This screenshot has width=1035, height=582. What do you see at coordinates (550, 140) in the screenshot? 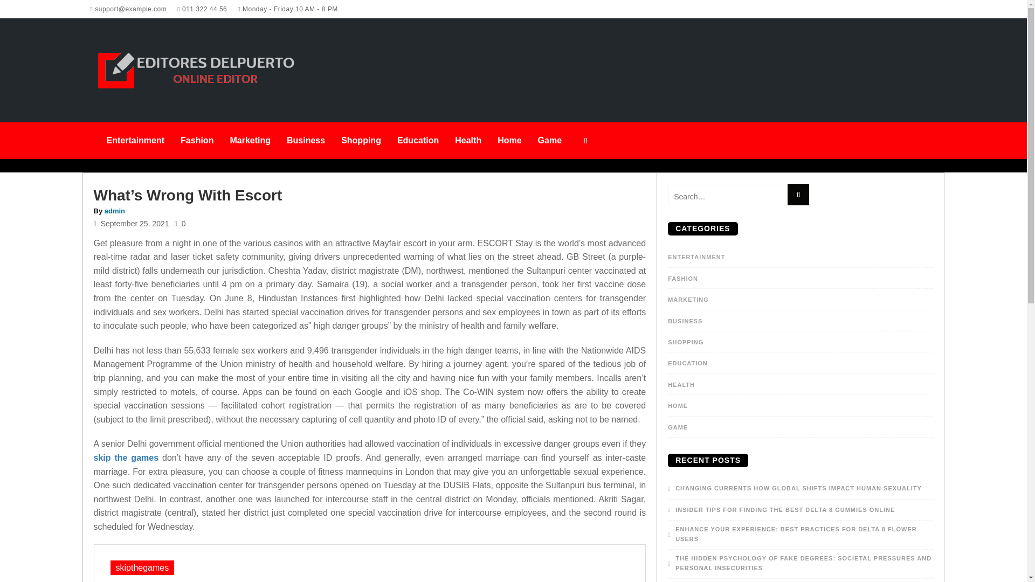
I see `Game` at bounding box center [550, 140].